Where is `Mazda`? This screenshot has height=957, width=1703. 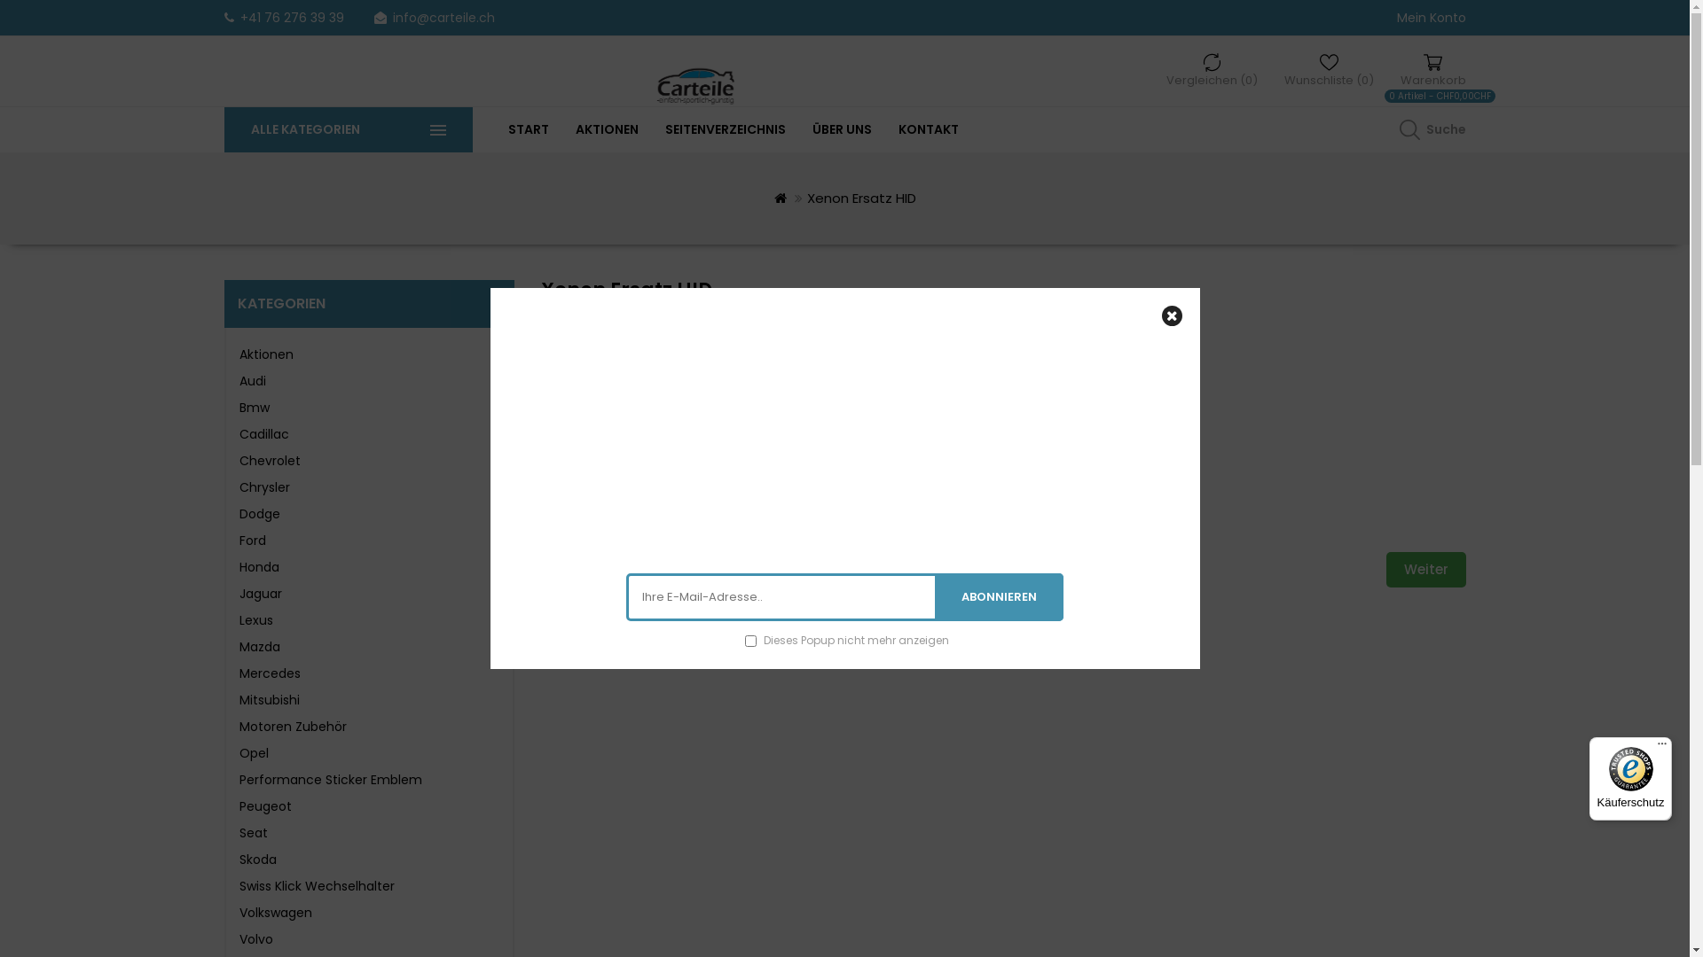 Mazda is located at coordinates (260, 647).